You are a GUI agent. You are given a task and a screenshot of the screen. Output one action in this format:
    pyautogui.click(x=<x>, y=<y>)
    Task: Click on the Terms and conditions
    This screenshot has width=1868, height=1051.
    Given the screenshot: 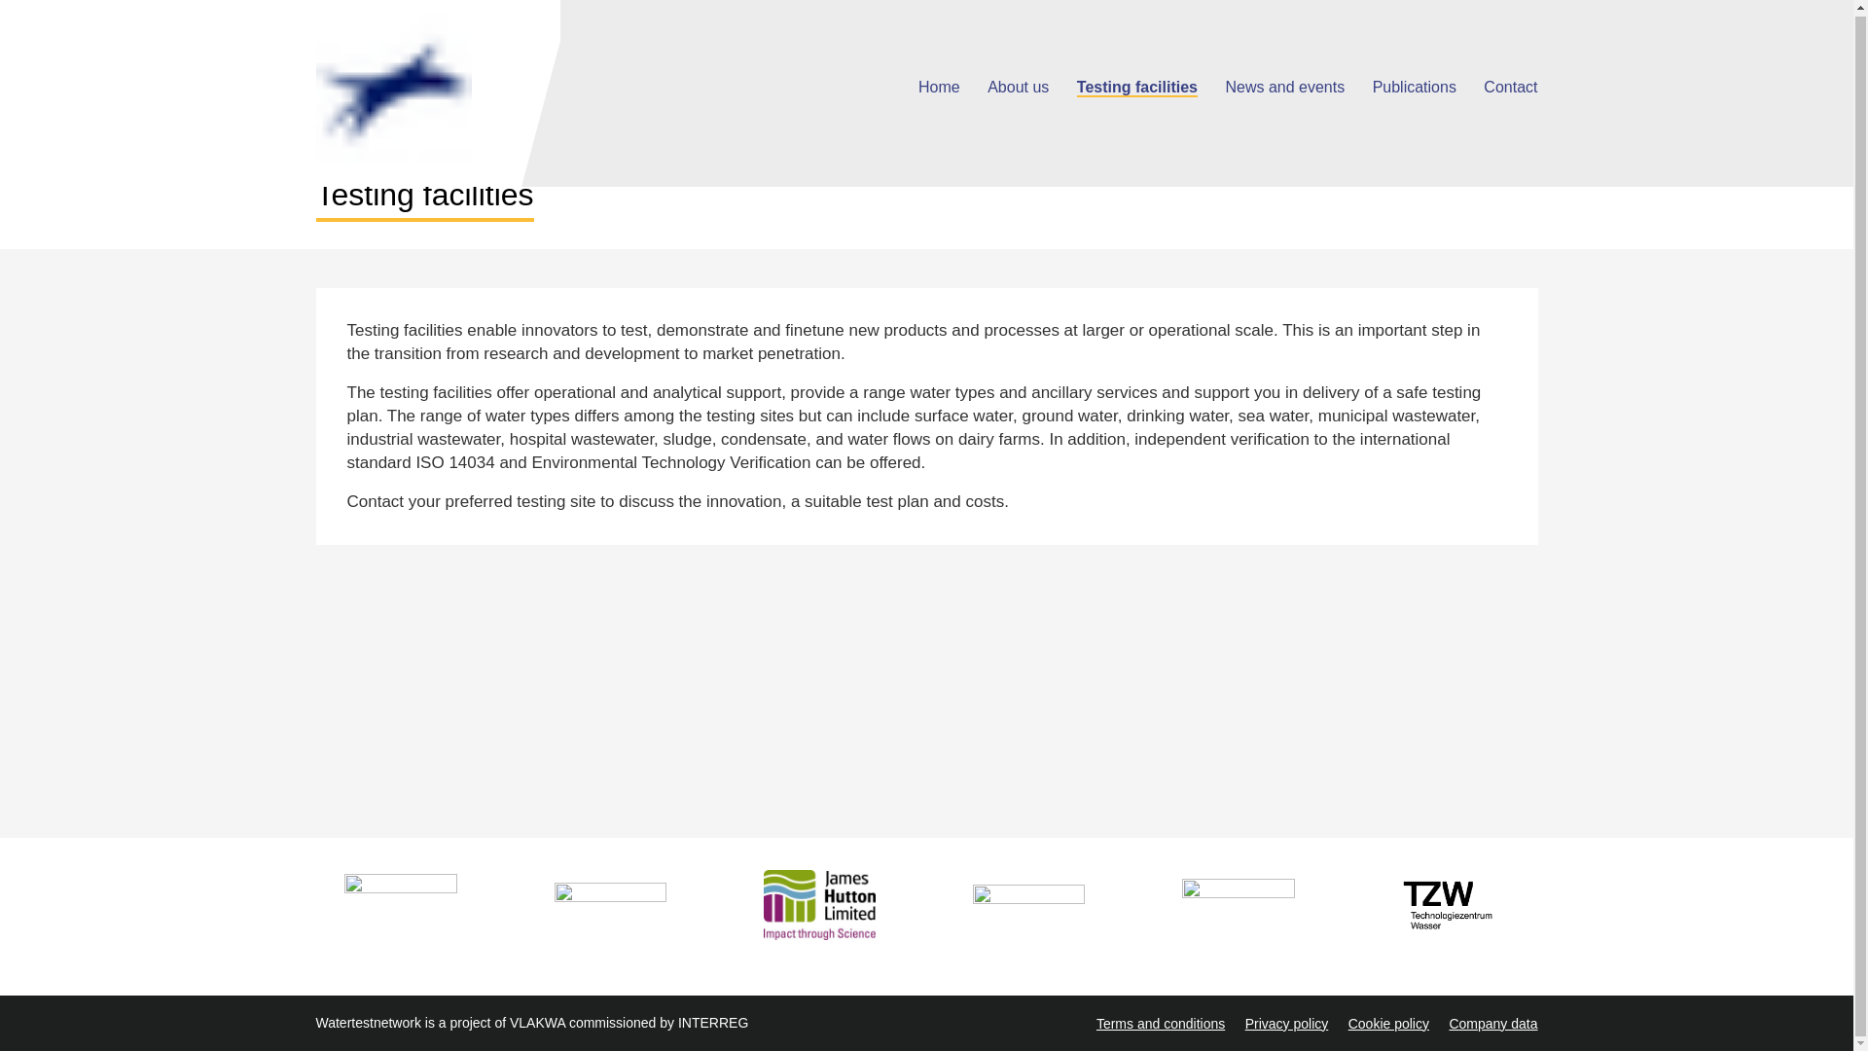 What is the action you would take?
    pyautogui.click(x=1161, y=1024)
    